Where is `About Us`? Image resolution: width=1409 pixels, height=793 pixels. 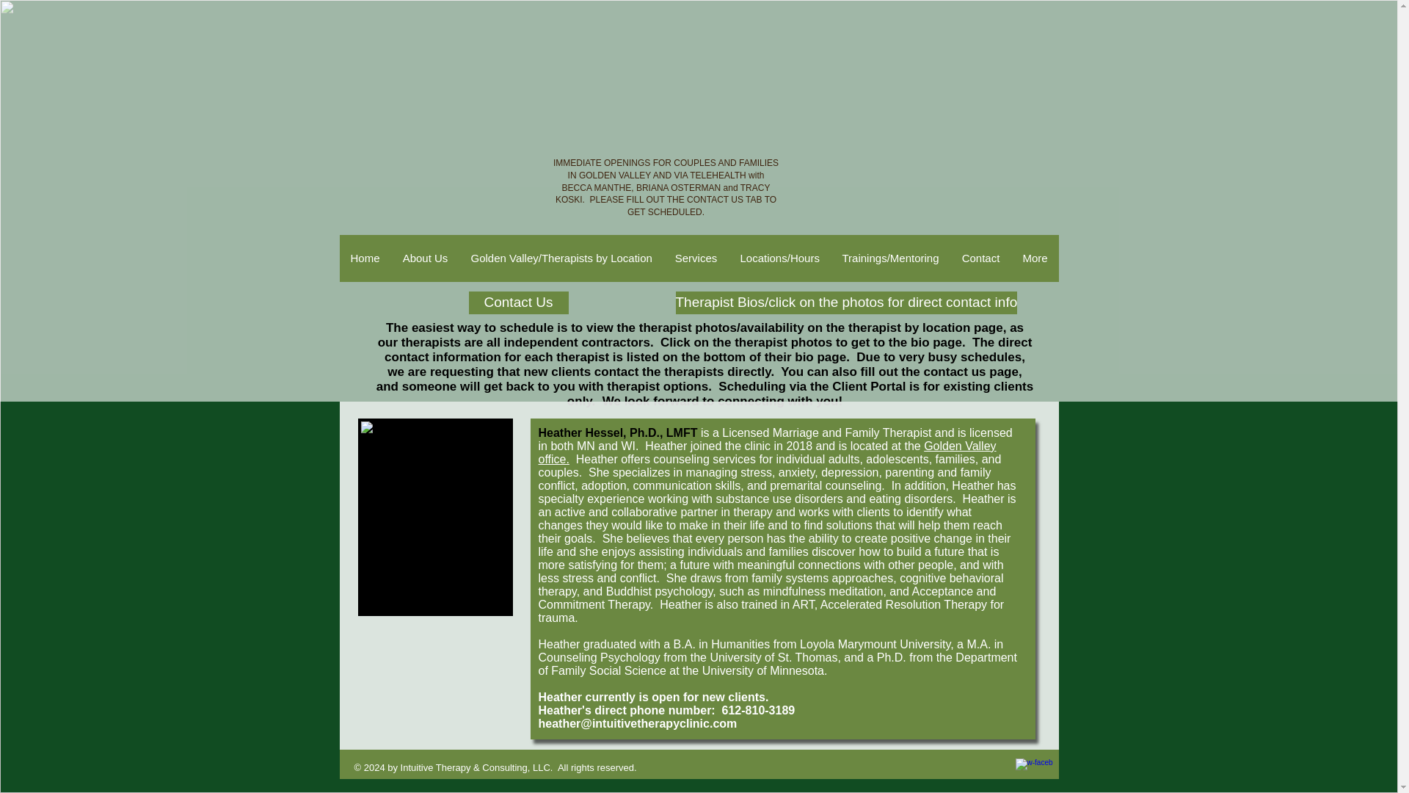
About Us is located at coordinates (424, 258).